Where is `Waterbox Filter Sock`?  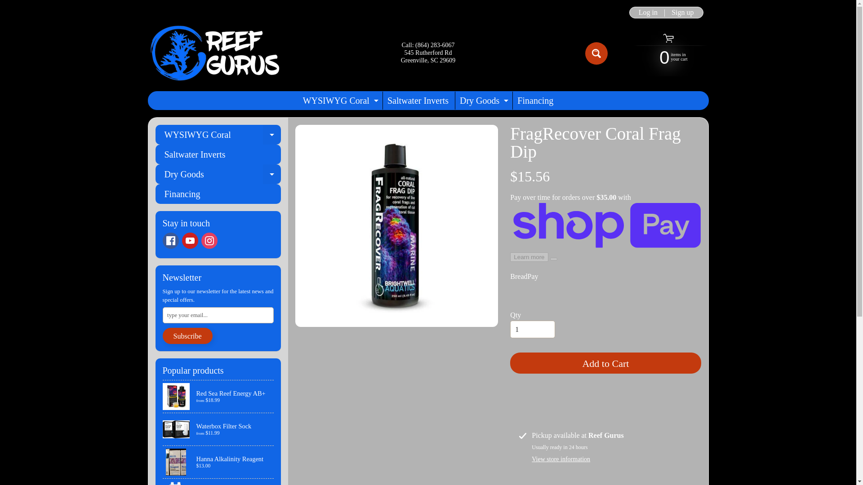 Waterbox Filter Sock is located at coordinates (218, 429).